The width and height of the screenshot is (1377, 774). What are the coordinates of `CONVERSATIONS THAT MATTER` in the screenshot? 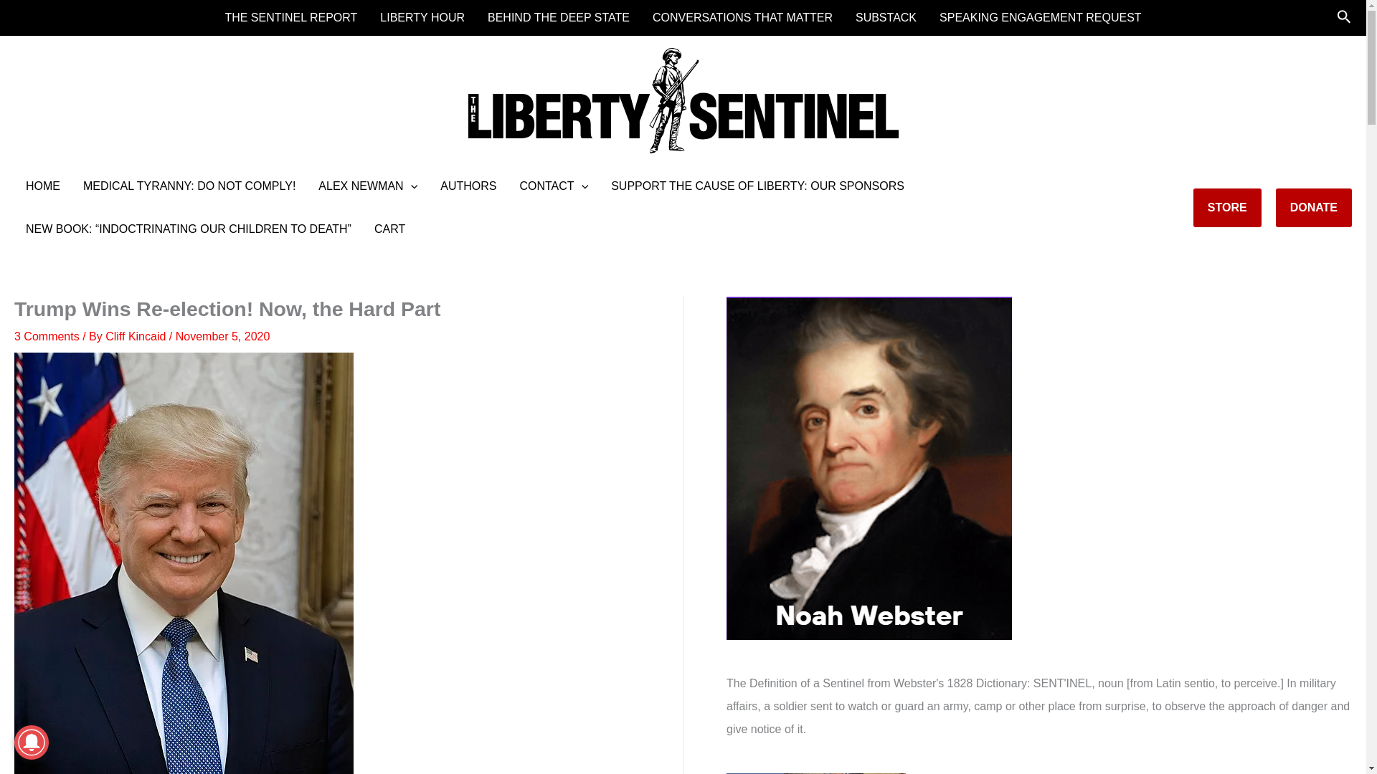 It's located at (742, 17).